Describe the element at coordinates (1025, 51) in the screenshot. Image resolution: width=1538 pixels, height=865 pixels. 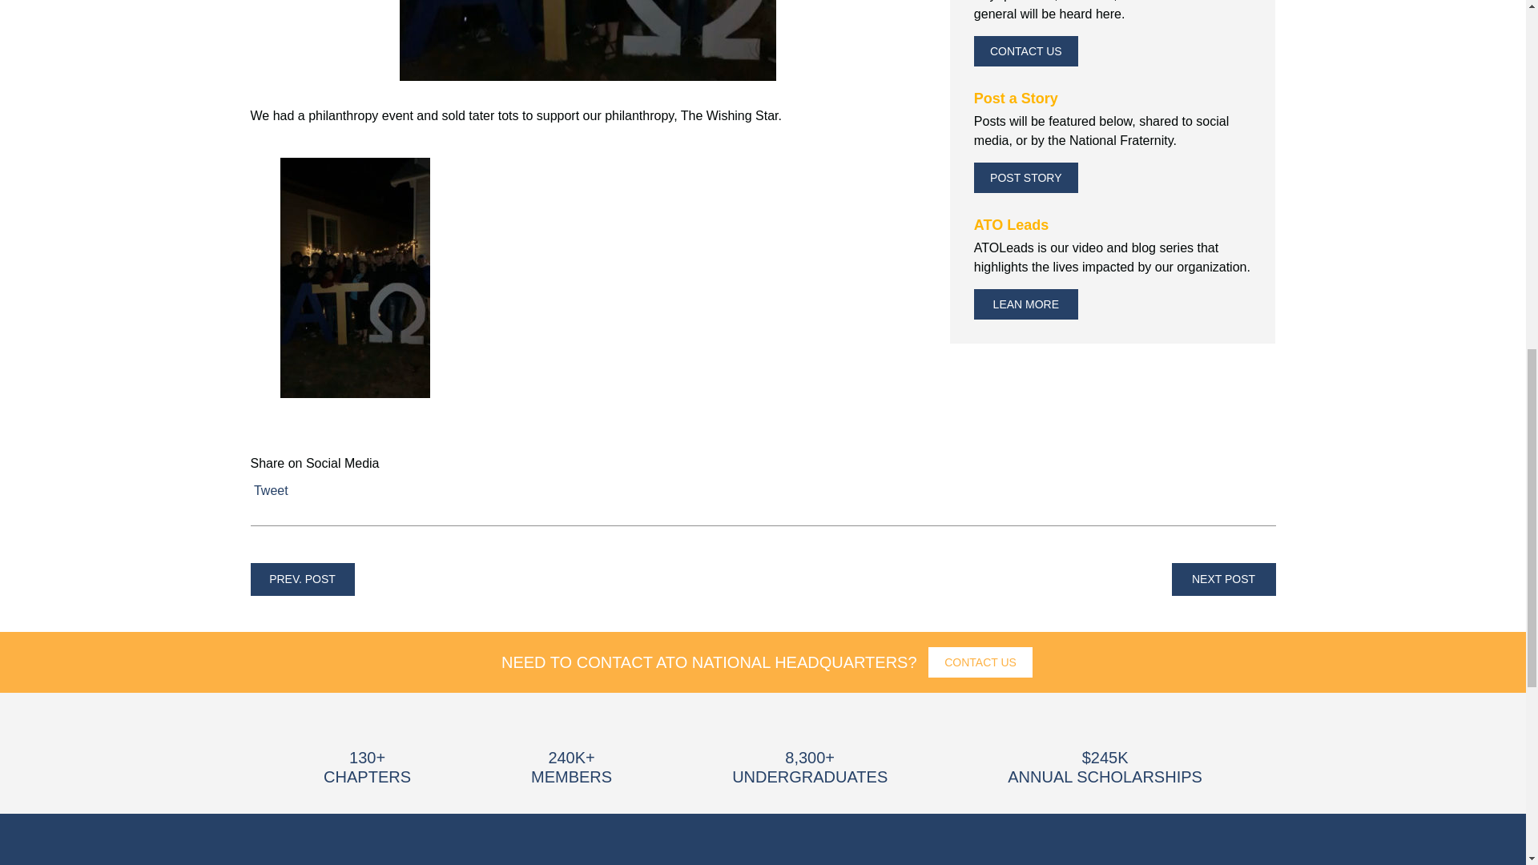
I see `Contact Us` at that location.